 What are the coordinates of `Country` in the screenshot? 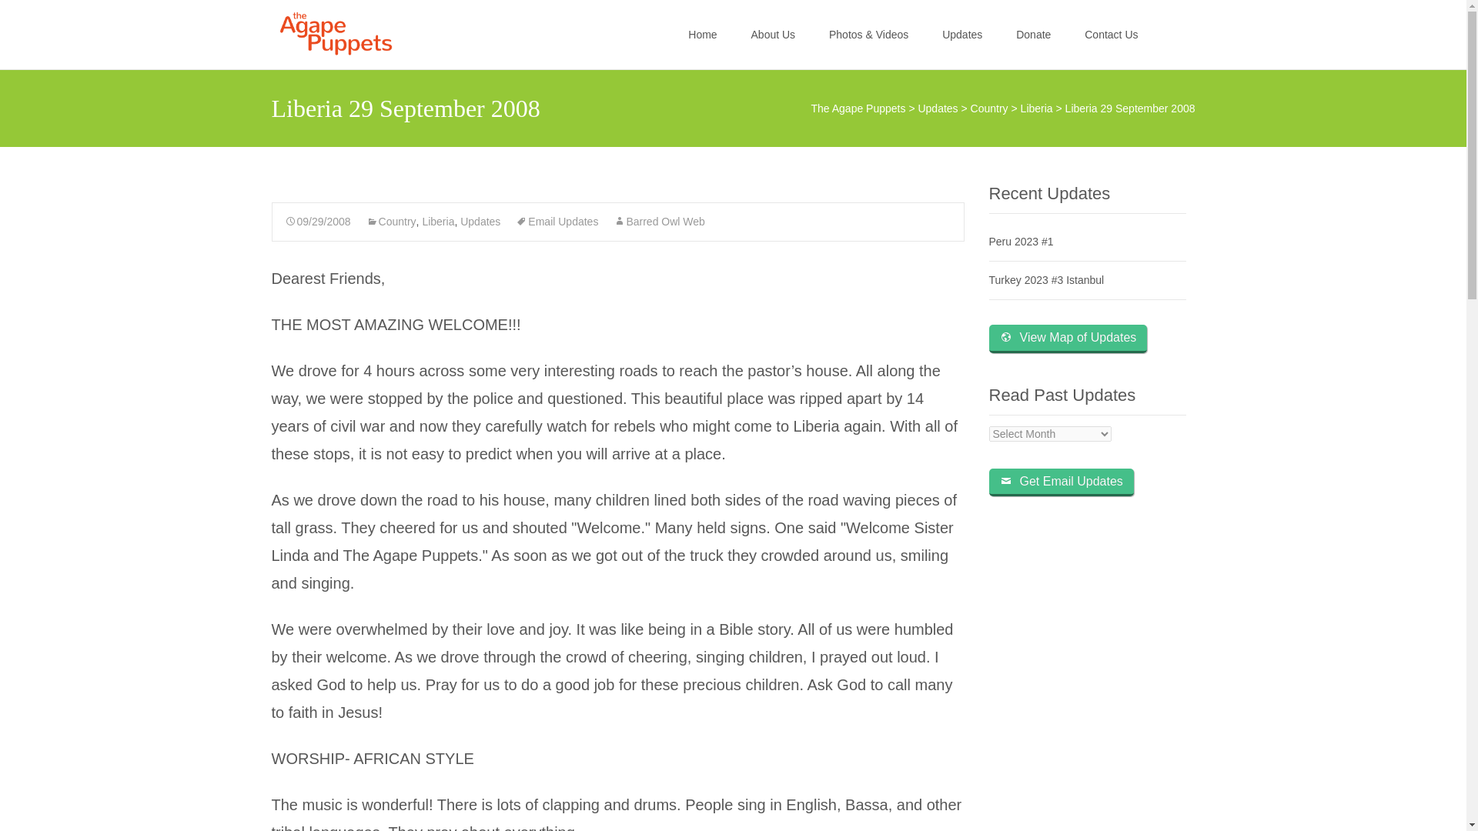 It's located at (391, 221).